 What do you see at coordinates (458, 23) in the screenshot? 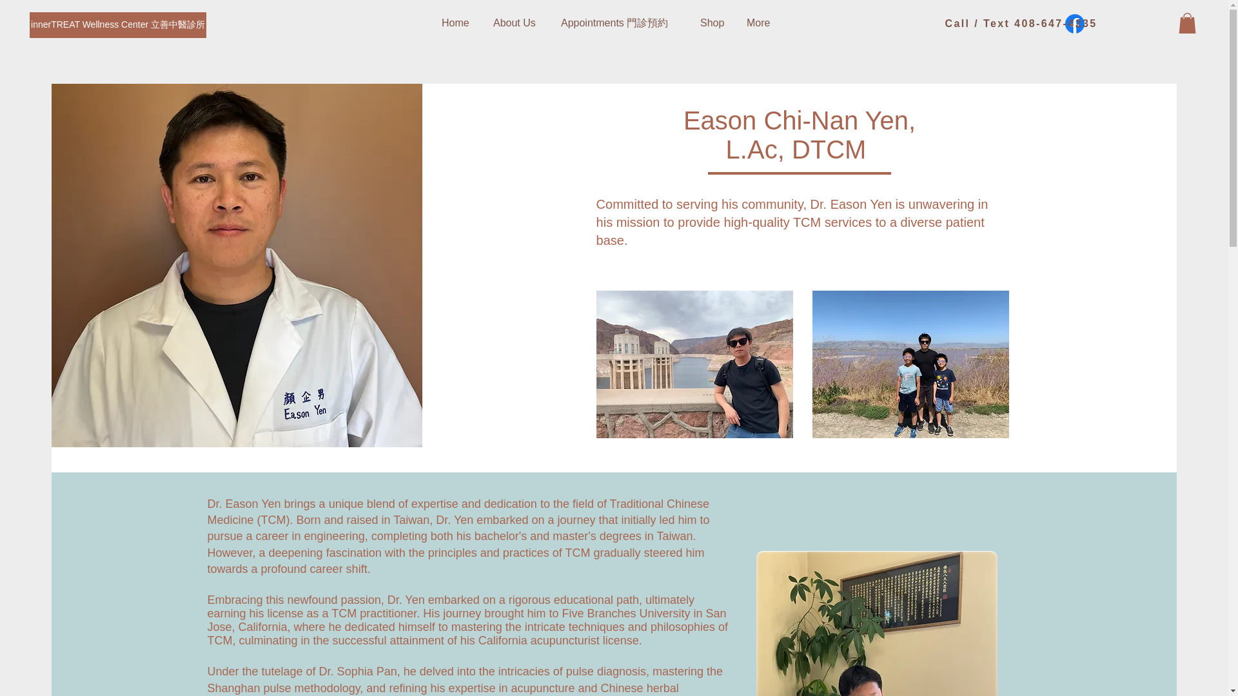
I see `Home` at bounding box center [458, 23].